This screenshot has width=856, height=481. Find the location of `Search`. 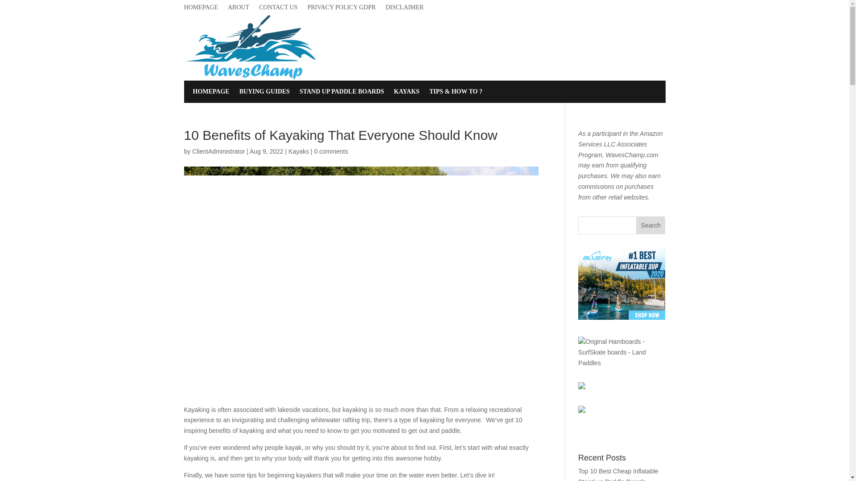

Search is located at coordinates (651, 225).